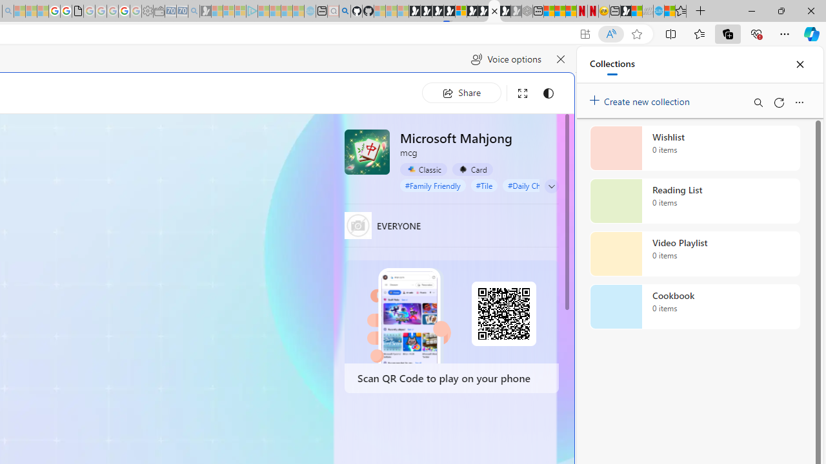 This screenshot has width=826, height=464. Describe the element at coordinates (728, 34) in the screenshot. I see `Collections` at that location.